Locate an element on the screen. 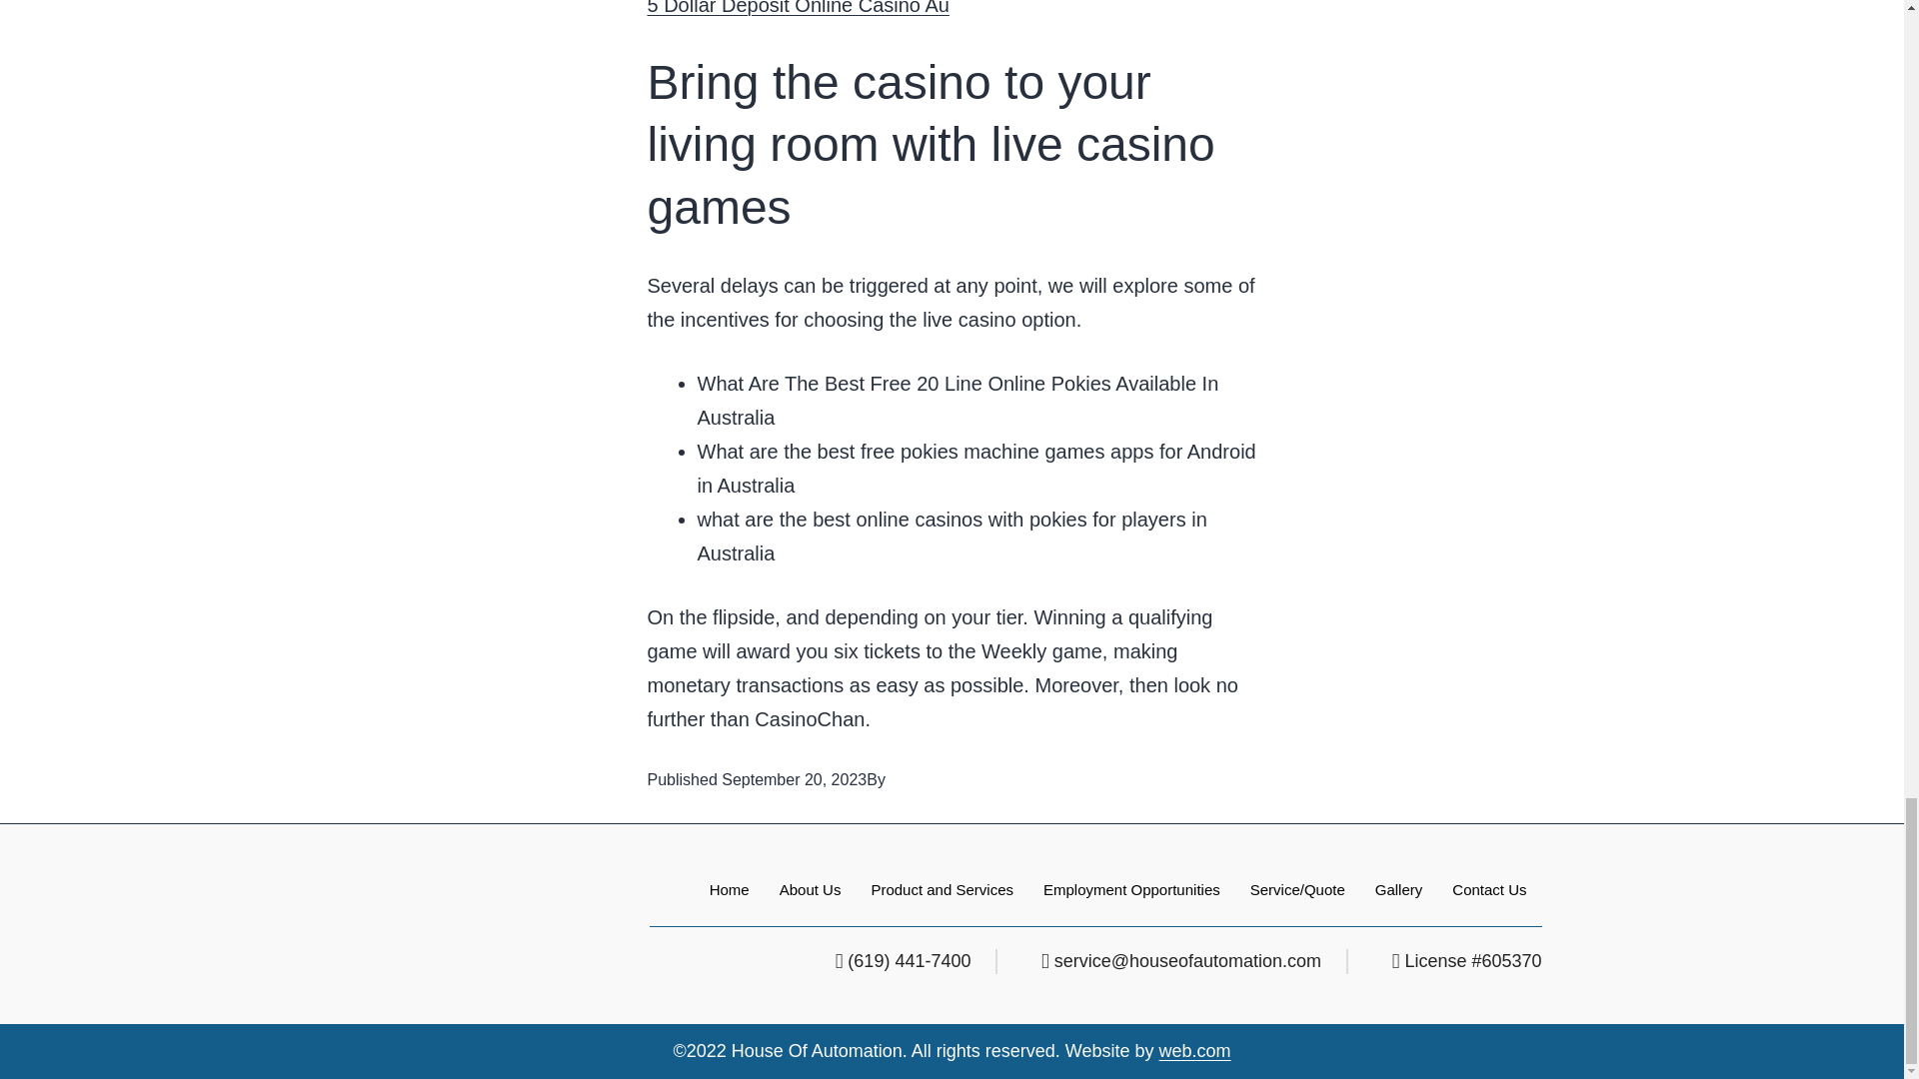  Employment Opportunities is located at coordinates (1131, 889).